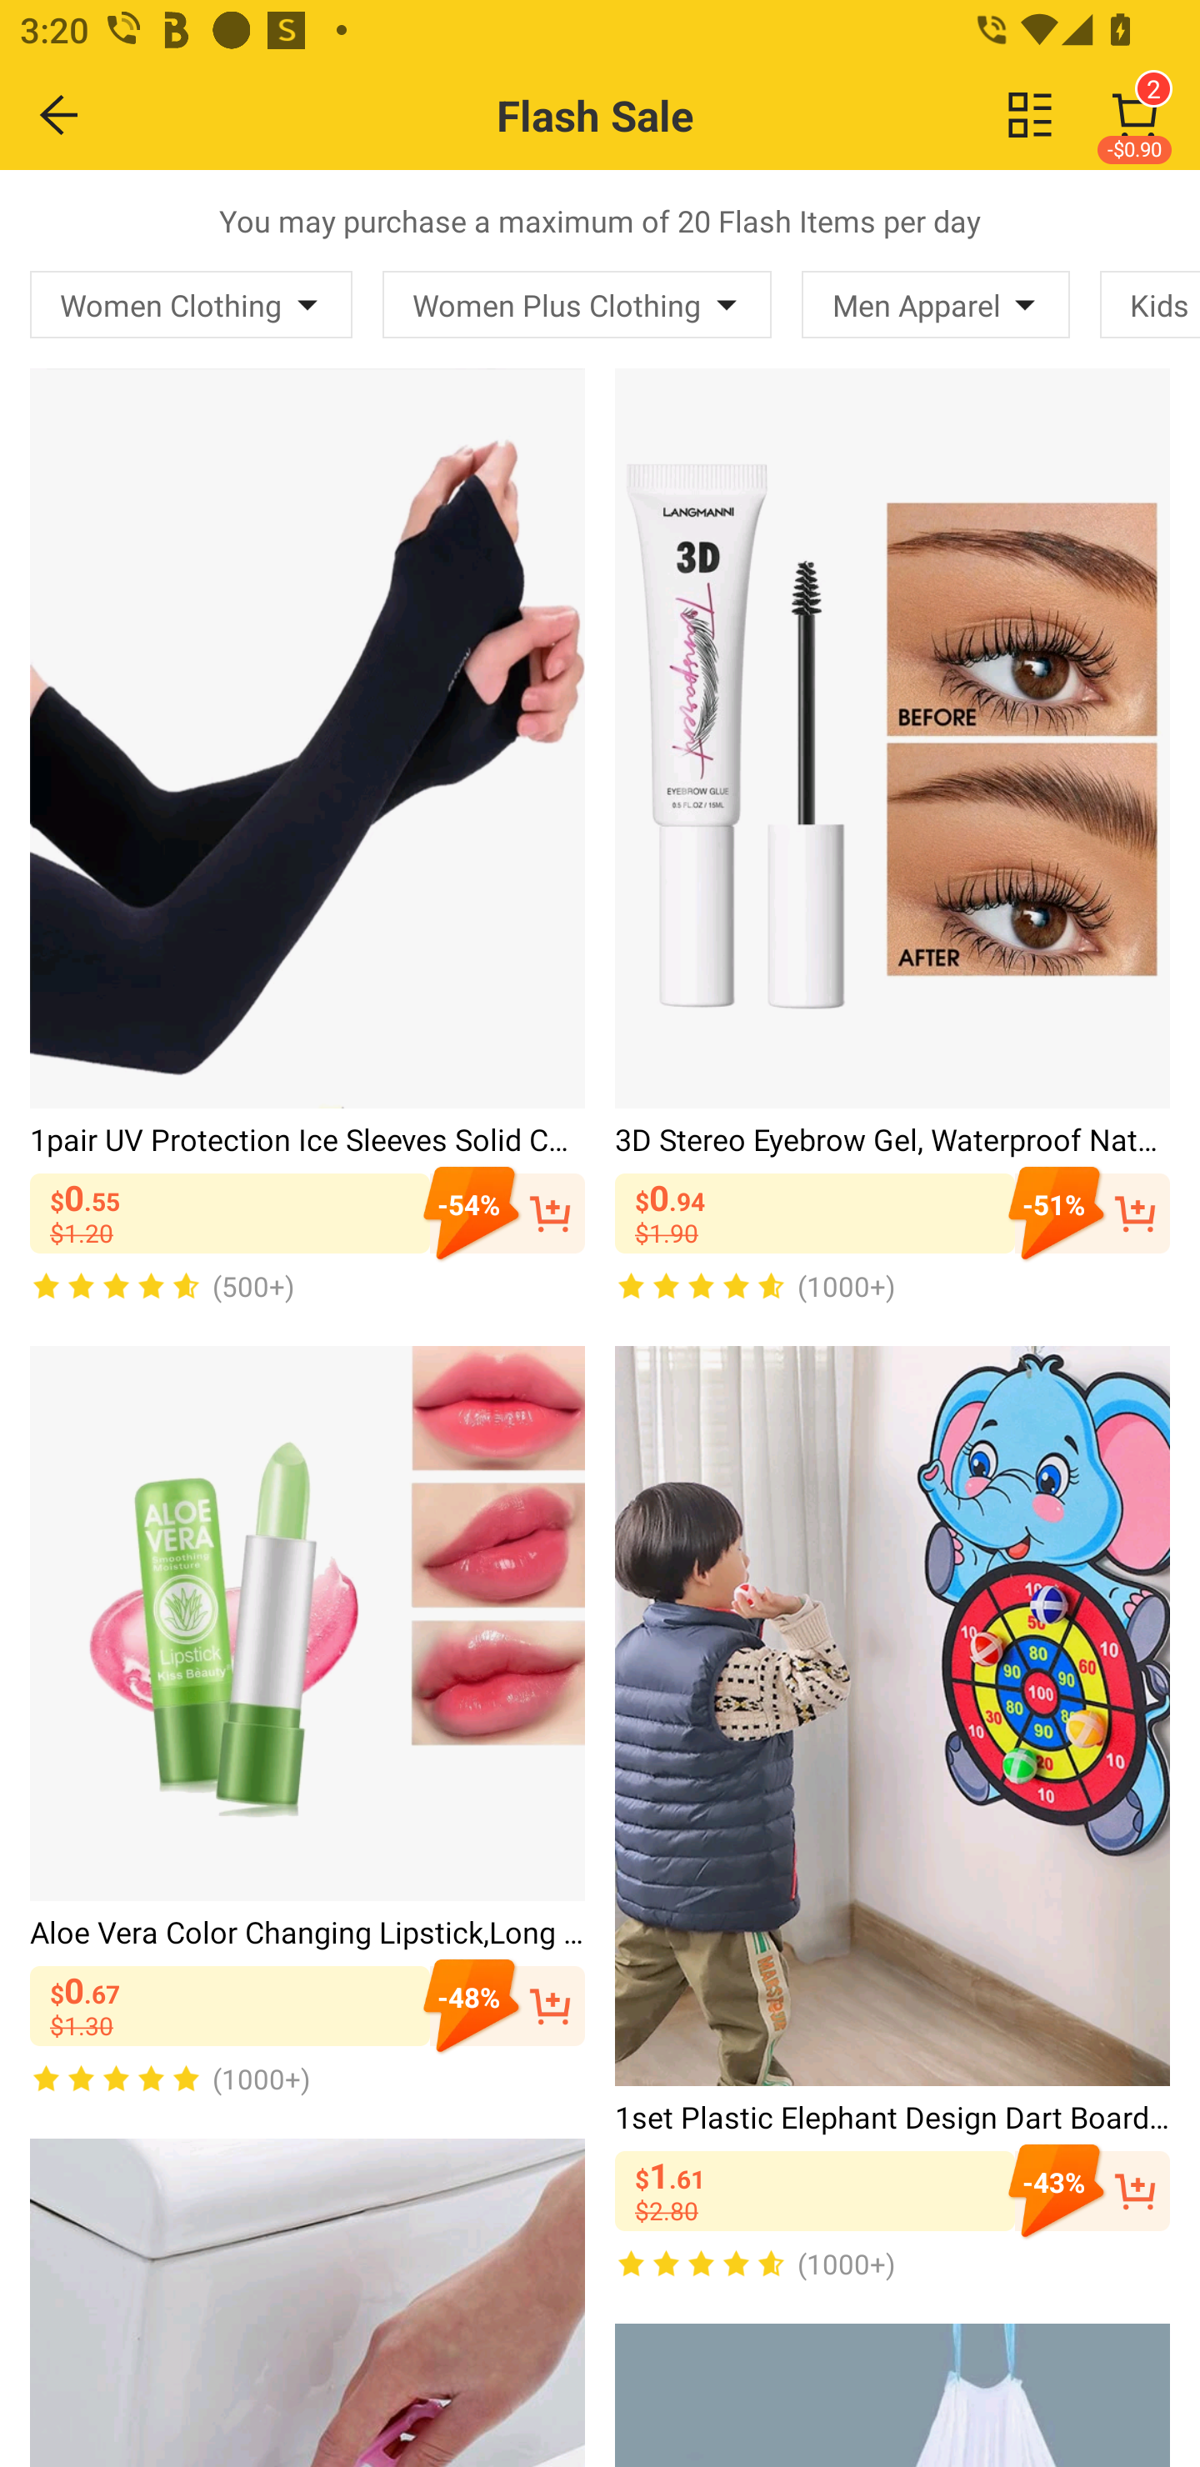 This screenshot has width=1200, height=2467. Describe the element at coordinates (1135, 115) in the screenshot. I see `2 -$0.90` at that location.